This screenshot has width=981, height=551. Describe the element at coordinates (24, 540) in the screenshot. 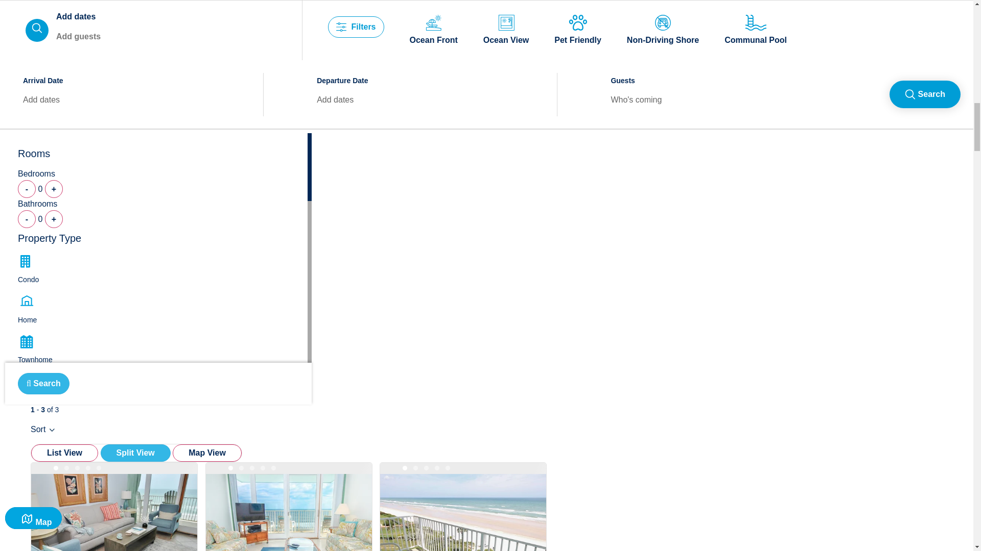

I see `true` at that location.